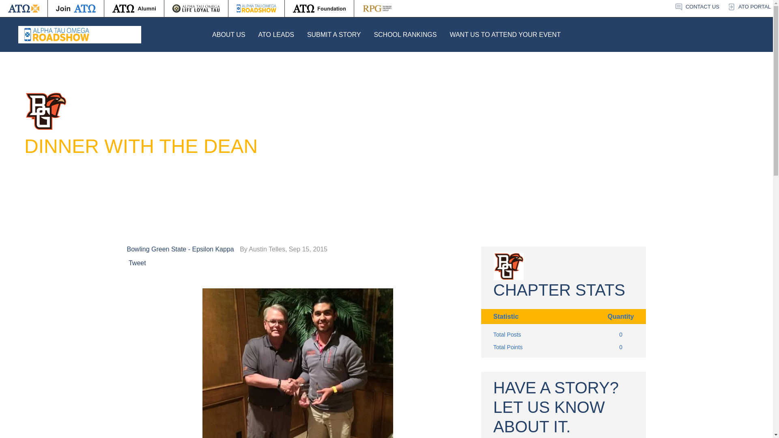 This screenshot has width=779, height=438. What do you see at coordinates (276, 34) in the screenshot?
I see `ATO Leads` at bounding box center [276, 34].